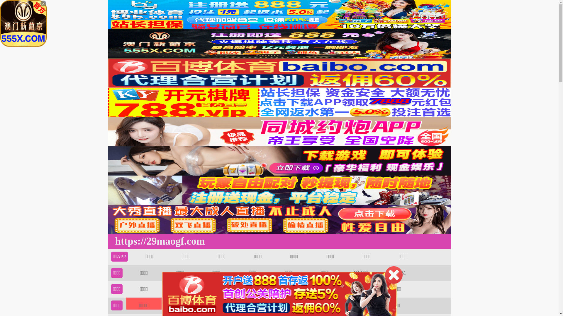  I want to click on HEYZO, so click(325, 289).